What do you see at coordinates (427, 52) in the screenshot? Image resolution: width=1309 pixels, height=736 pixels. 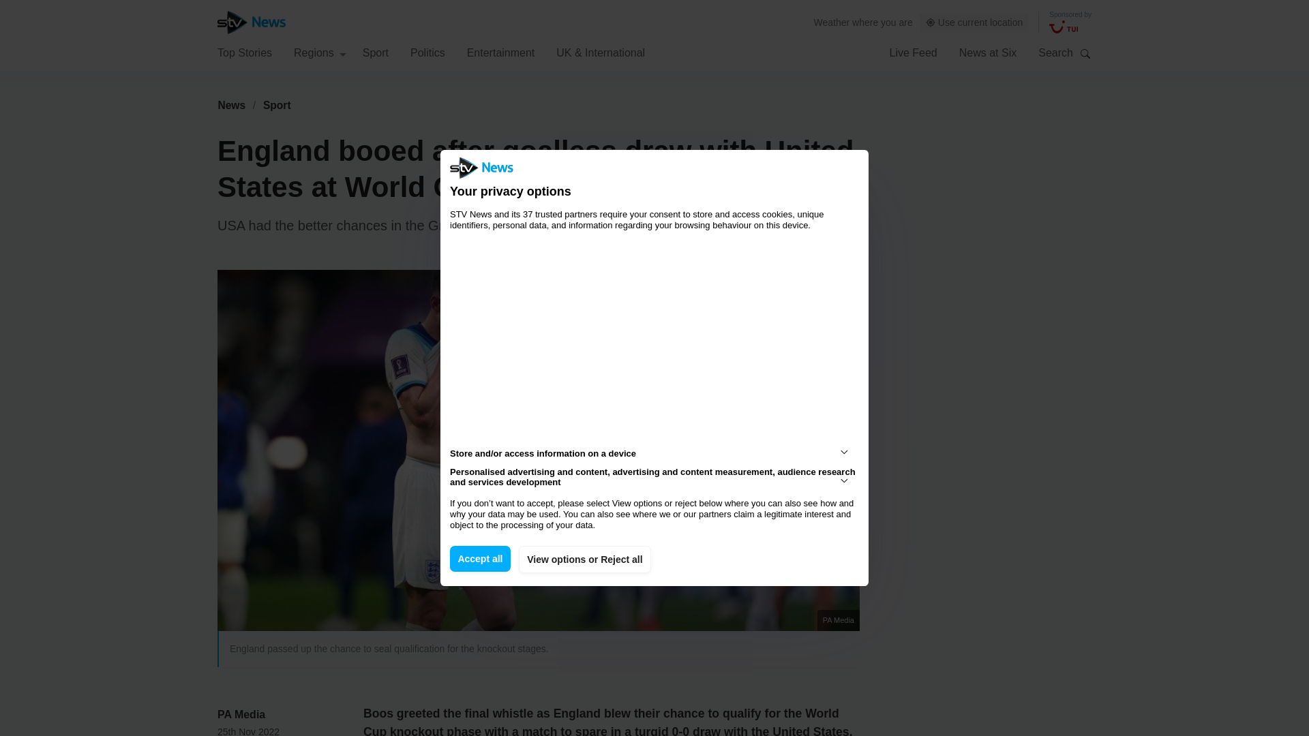 I see `Politics` at bounding box center [427, 52].